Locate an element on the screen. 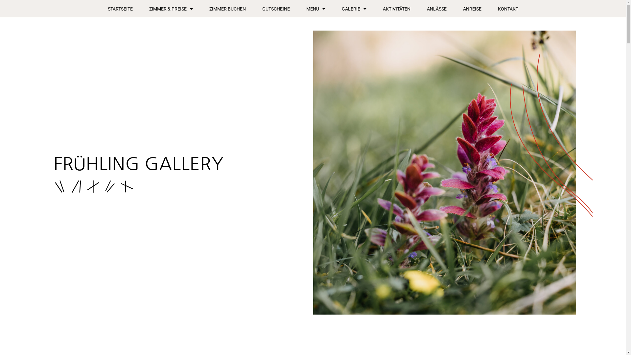  STARTSEITE is located at coordinates (120, 9).